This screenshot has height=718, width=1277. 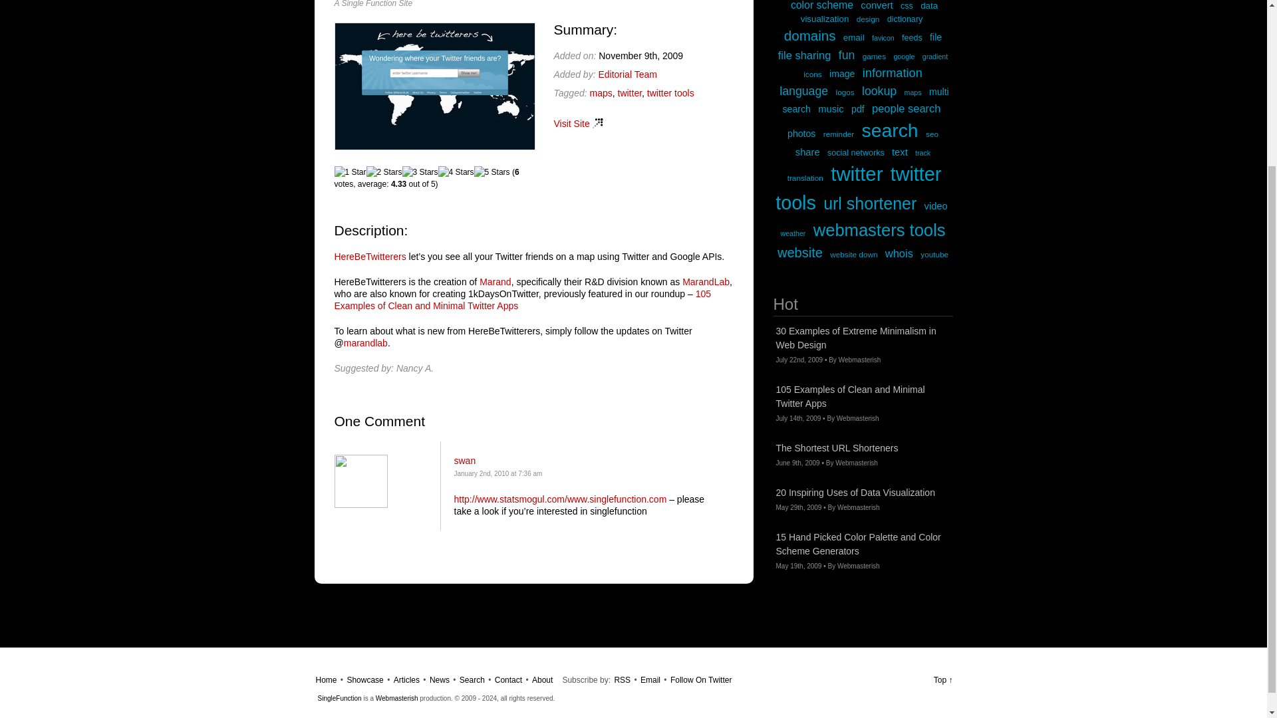 What do you see at coordinates (495, 282) in the screenshot?
I see `Marand` at bounding box center [495, 282].